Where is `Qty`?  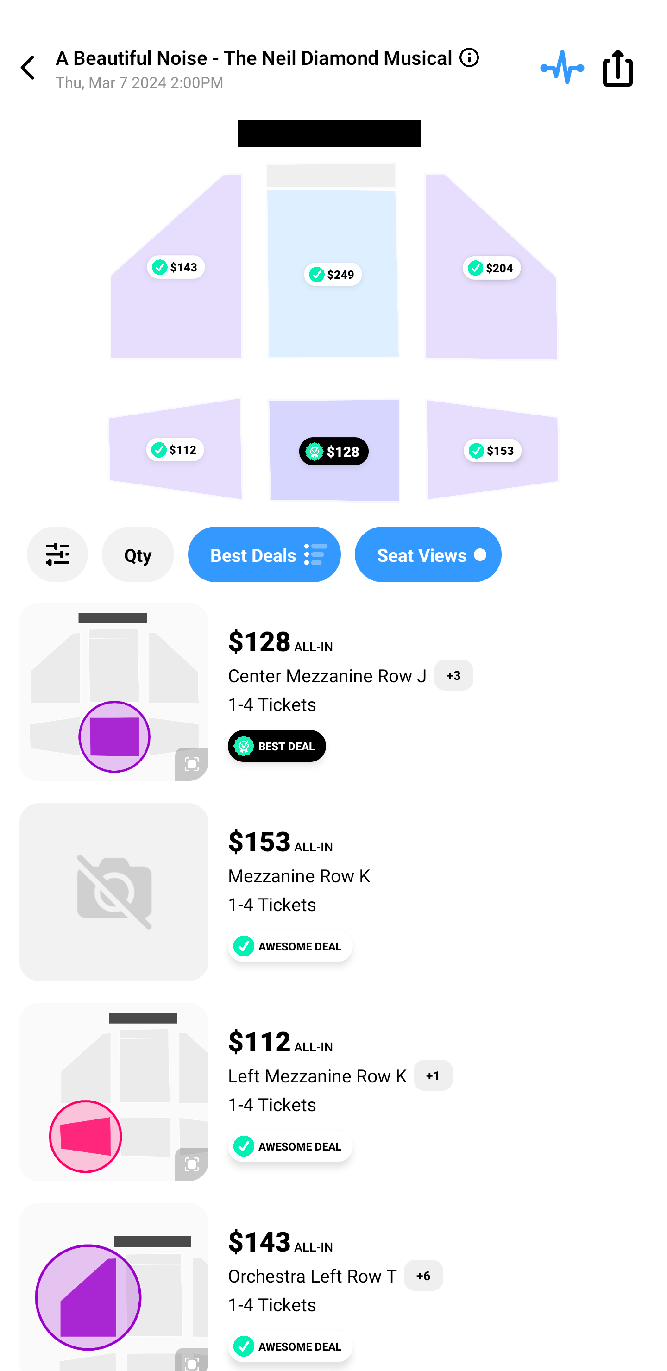
Qty is located at coordinates (138, 554).